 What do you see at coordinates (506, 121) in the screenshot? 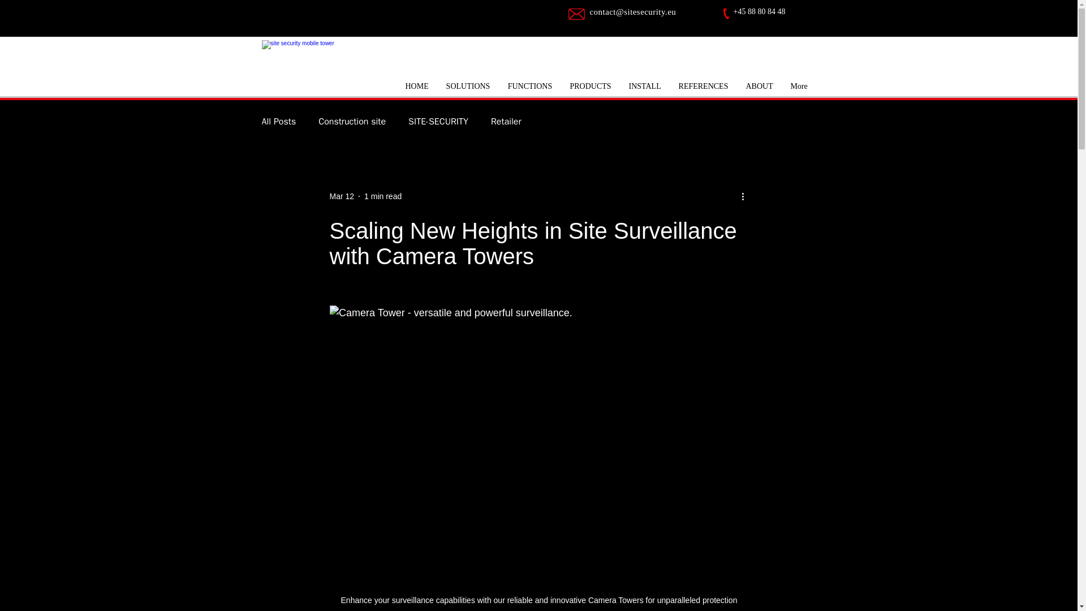
I see `Retailer` at bounding box center [506, 121].